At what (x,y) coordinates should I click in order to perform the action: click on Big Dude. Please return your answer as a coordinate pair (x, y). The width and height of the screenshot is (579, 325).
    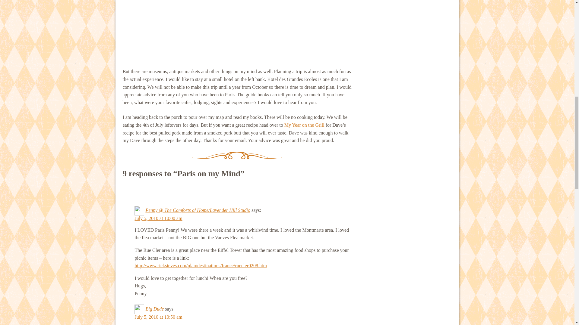
    Looking at the image, I should click on (154, 309).